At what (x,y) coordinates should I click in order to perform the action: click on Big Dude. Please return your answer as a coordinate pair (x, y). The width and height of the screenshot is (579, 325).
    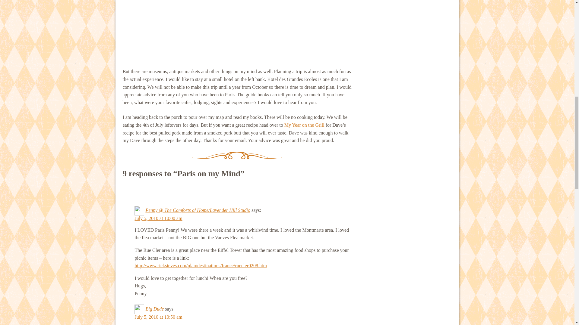
    Looking at the image, I should click on (154, 309).